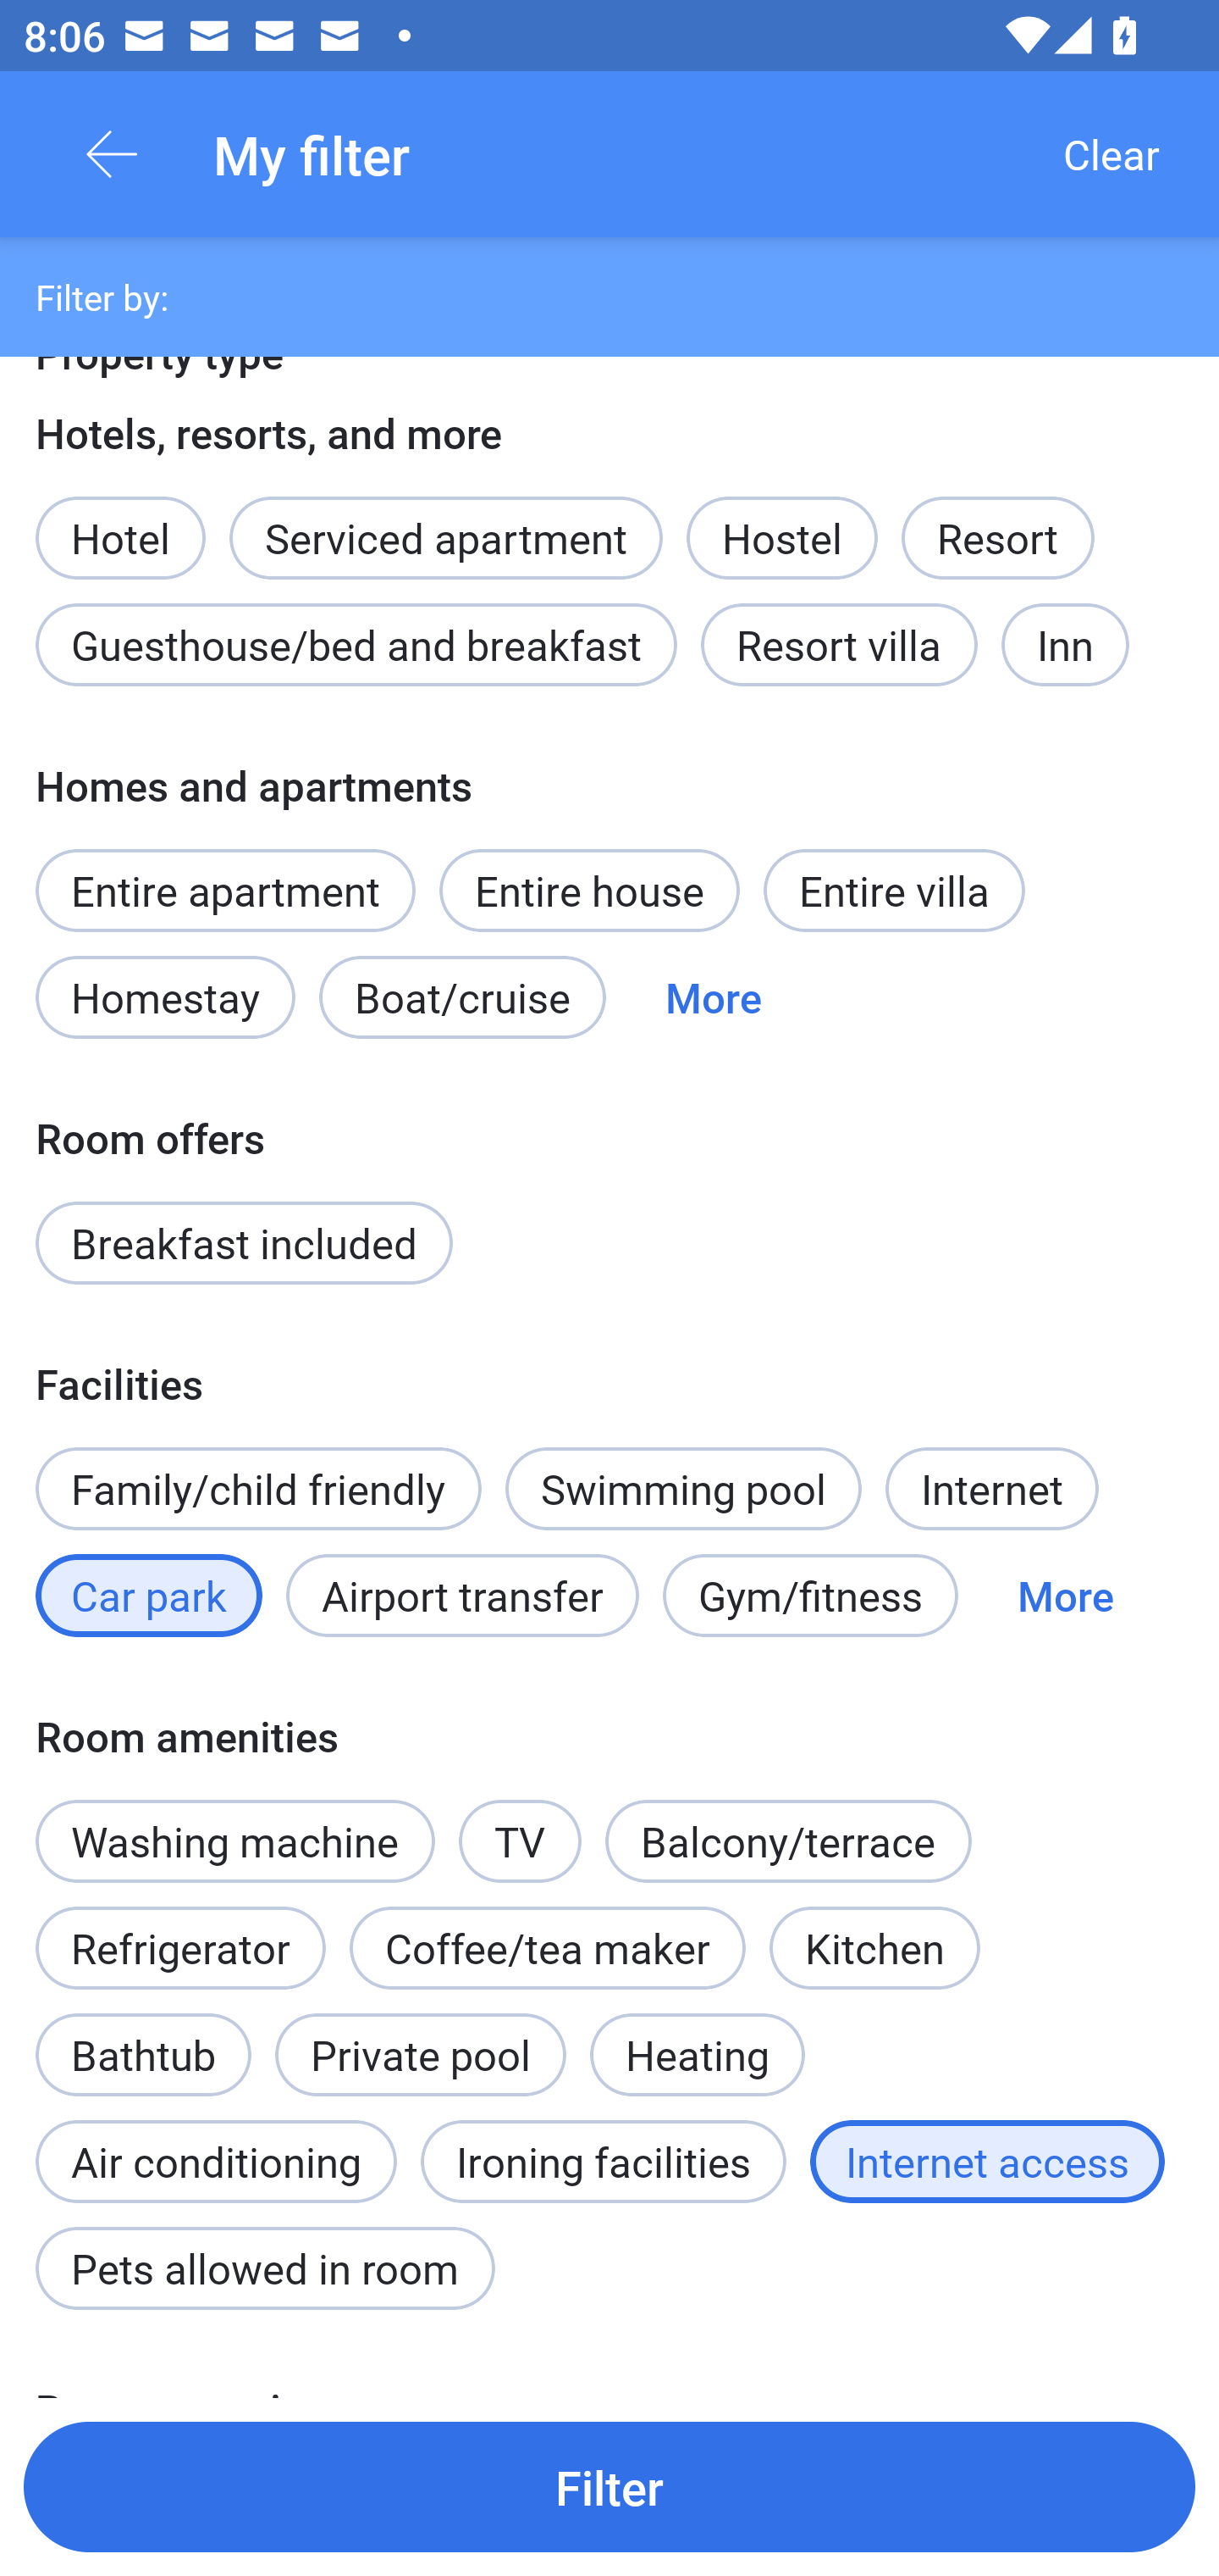 The image size is (1219, 2576). I want to click on Bathtub, so click(142, 2037).